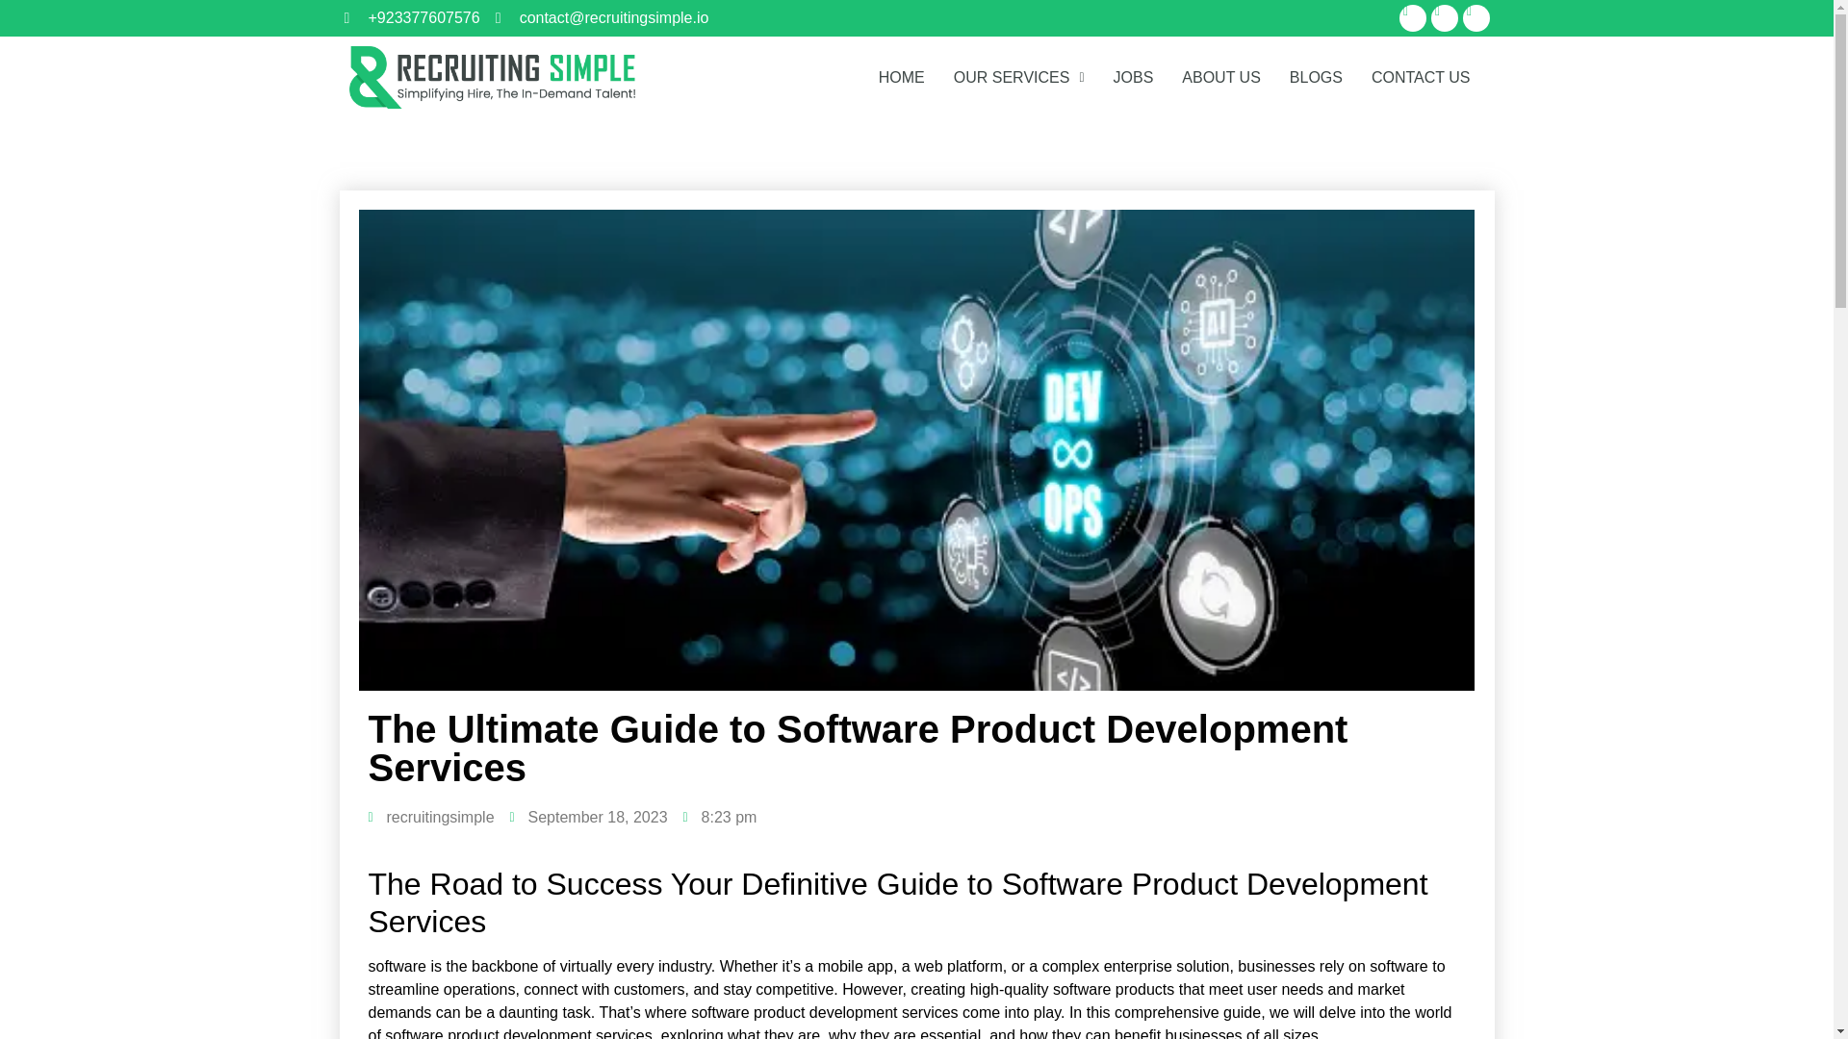 Image resolution: width=1848 pixels, height=1039 pixels. Describe the element at coordinates (1421, 77) in the screenshot. I see `CONTACT US` at that location.